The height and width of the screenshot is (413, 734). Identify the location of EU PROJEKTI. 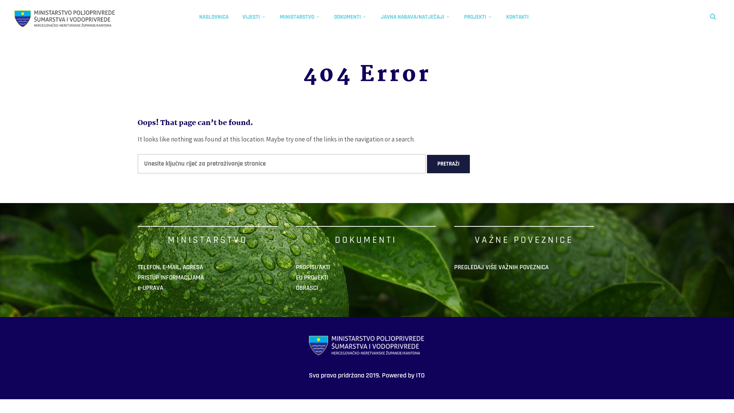
(312, 278).